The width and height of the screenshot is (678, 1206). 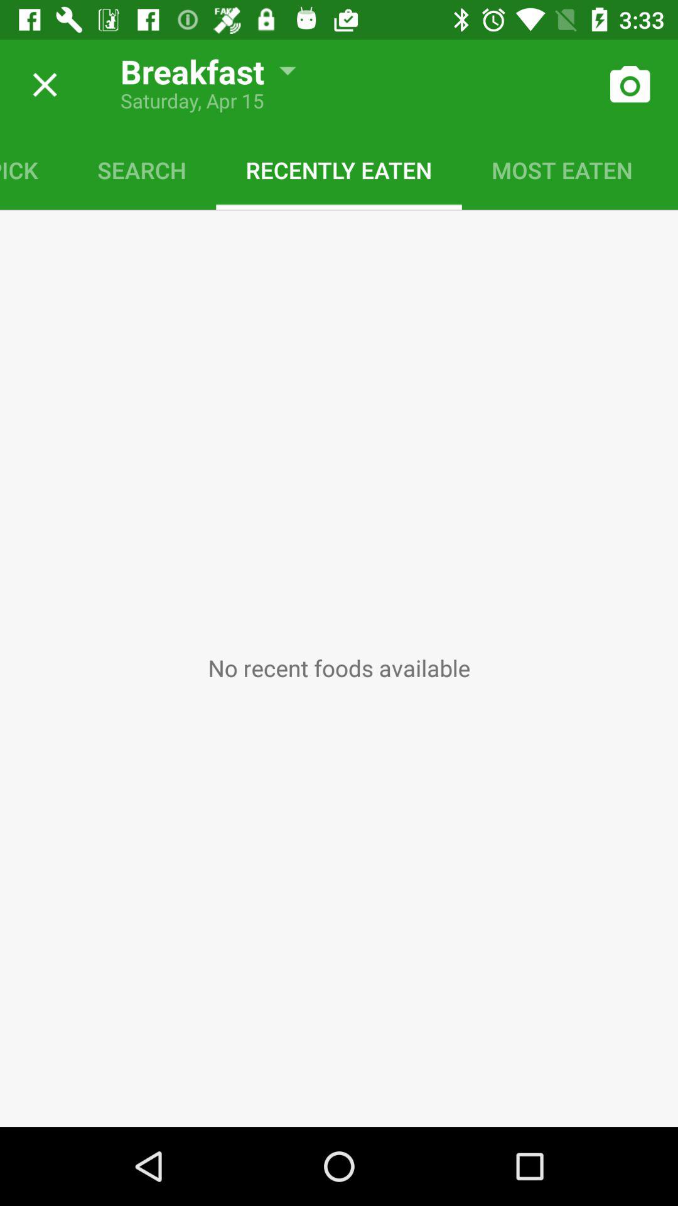 I want to click on choose item next to the recently eaten item, so click(x=142, y=170).